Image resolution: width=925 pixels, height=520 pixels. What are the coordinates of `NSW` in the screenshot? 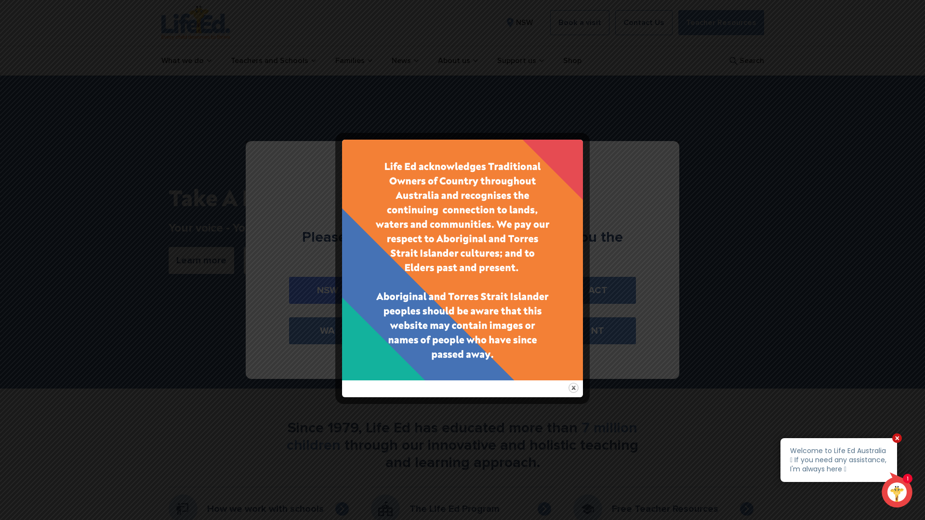 It's located at (328, 290).